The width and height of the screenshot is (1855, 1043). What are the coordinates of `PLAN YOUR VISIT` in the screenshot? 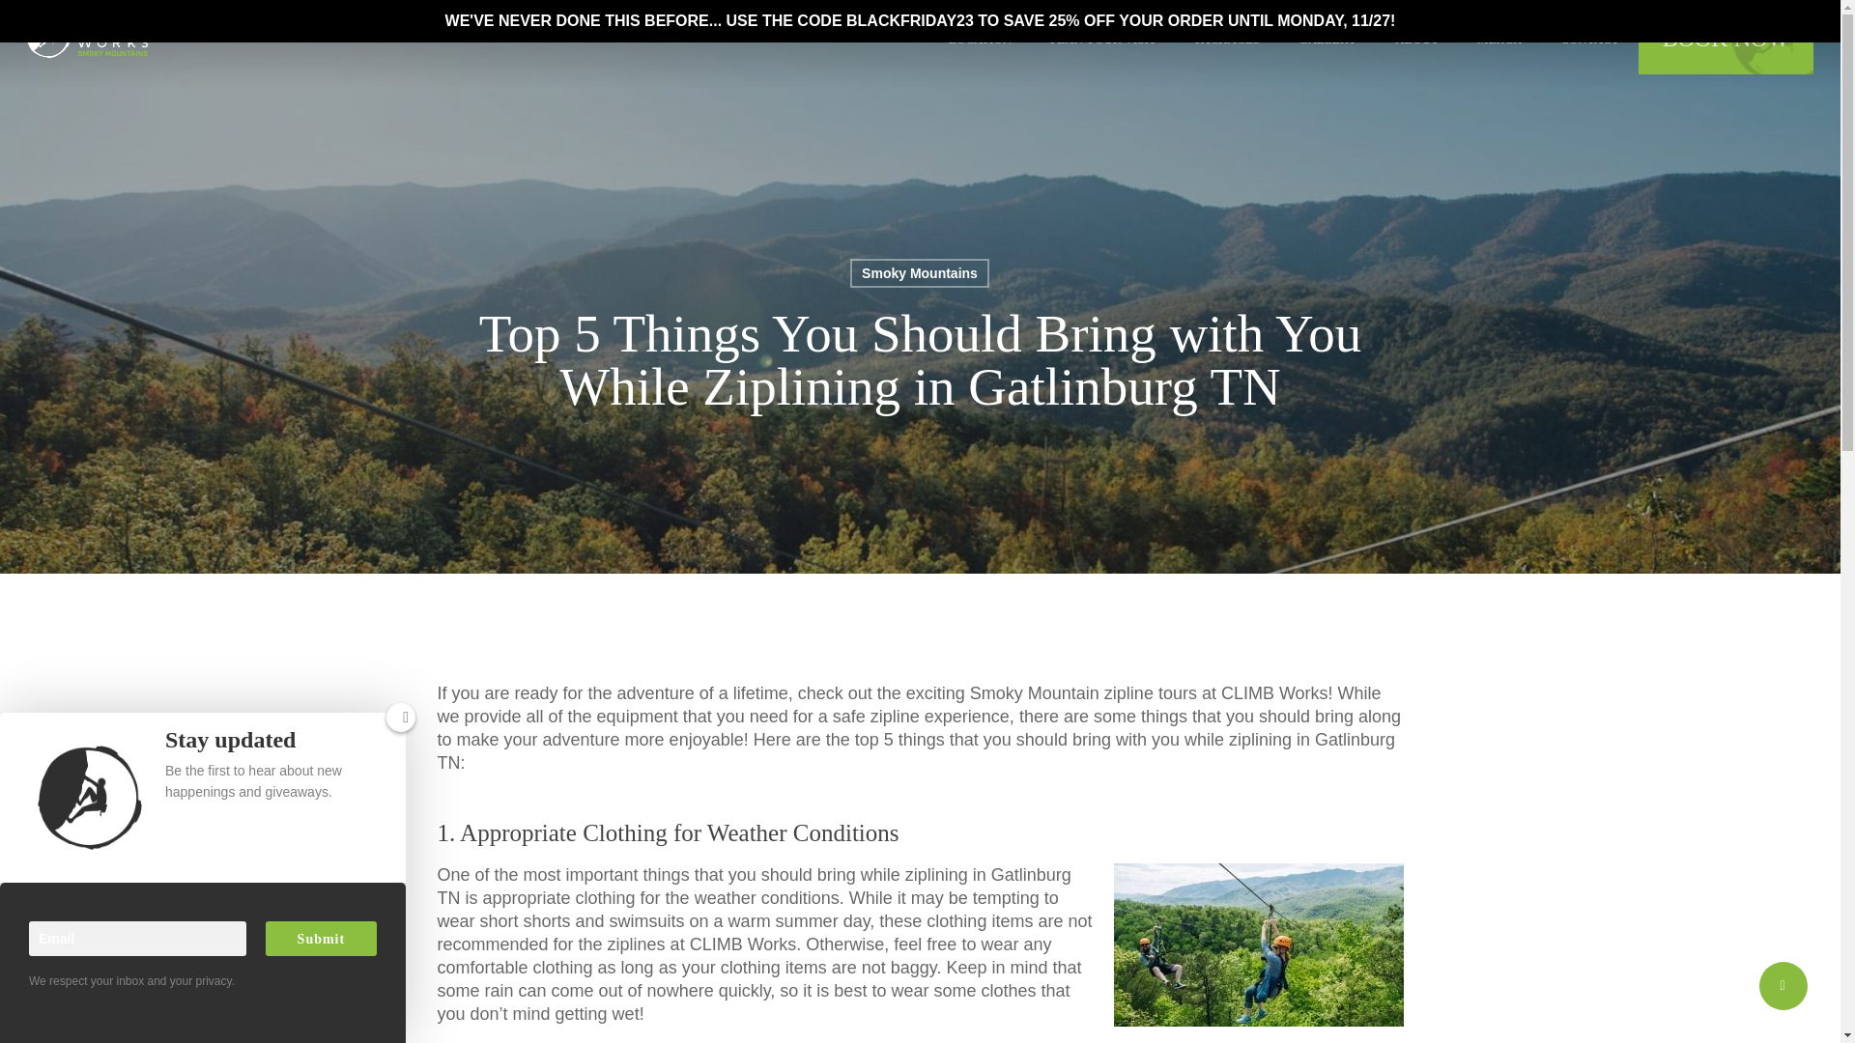 It's located at (1103, 37).